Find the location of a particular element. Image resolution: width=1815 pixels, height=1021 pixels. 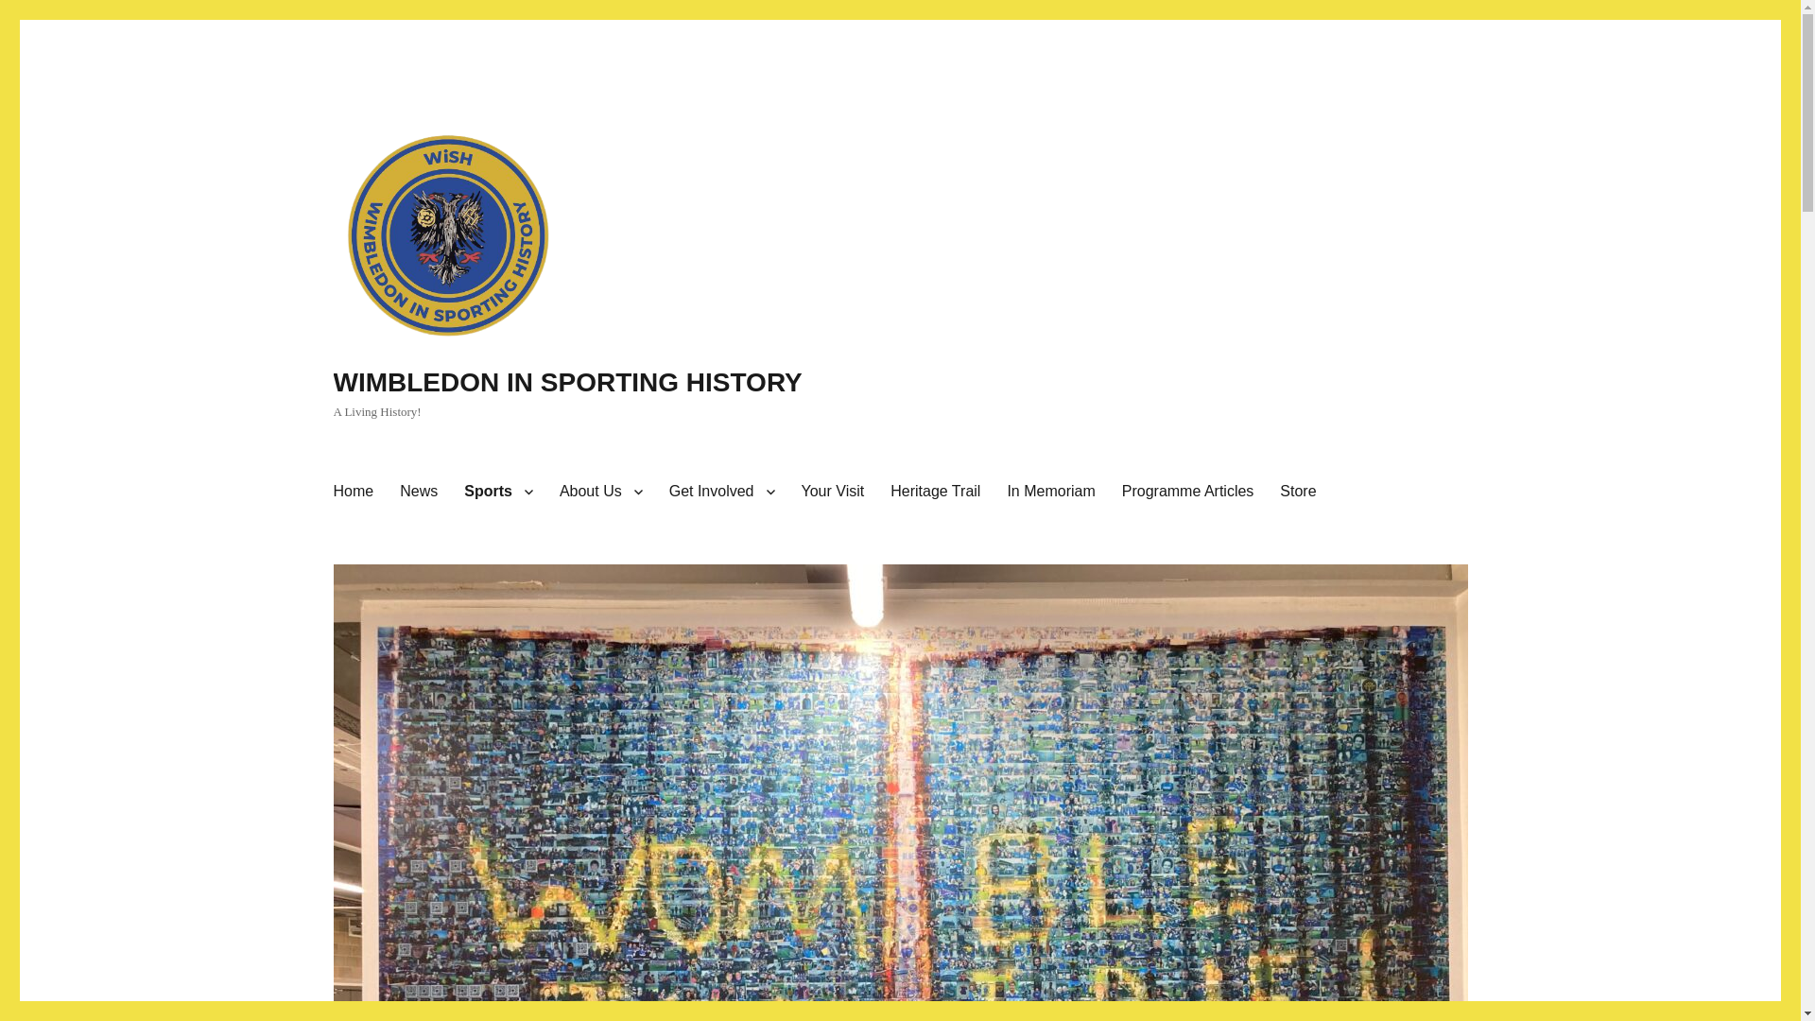

WIMBLEDON IN SPORTING HISTORY is located at coordinates (567, 382).